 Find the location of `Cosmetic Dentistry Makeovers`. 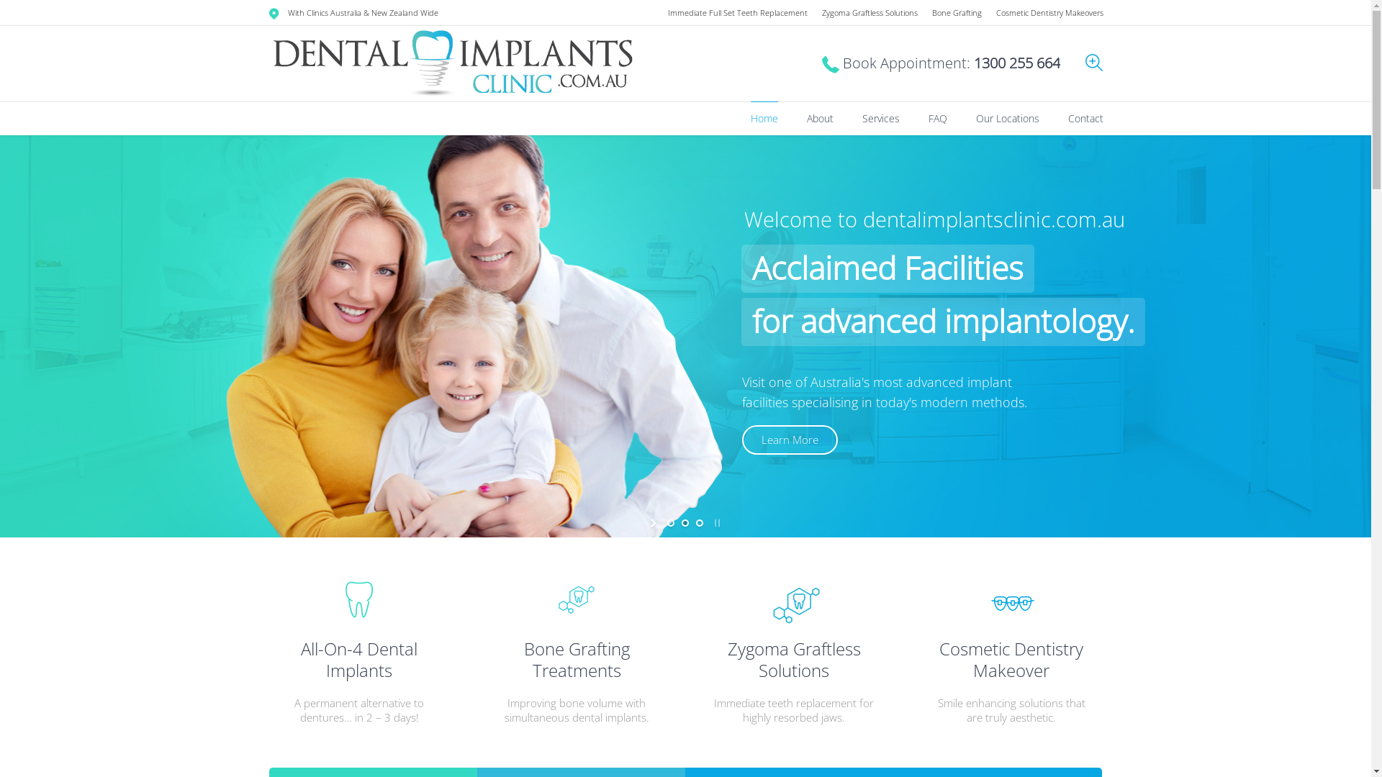

Cosmetic Dentistry Makeovers is located at coordinates (1049, 13).